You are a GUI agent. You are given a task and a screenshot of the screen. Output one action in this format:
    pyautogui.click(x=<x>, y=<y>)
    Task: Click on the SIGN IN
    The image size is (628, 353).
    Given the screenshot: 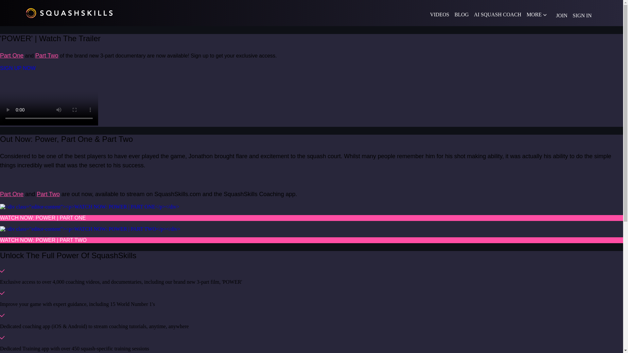 What is the action you would take?
    pyautogui.click(x=582, y=15)
    